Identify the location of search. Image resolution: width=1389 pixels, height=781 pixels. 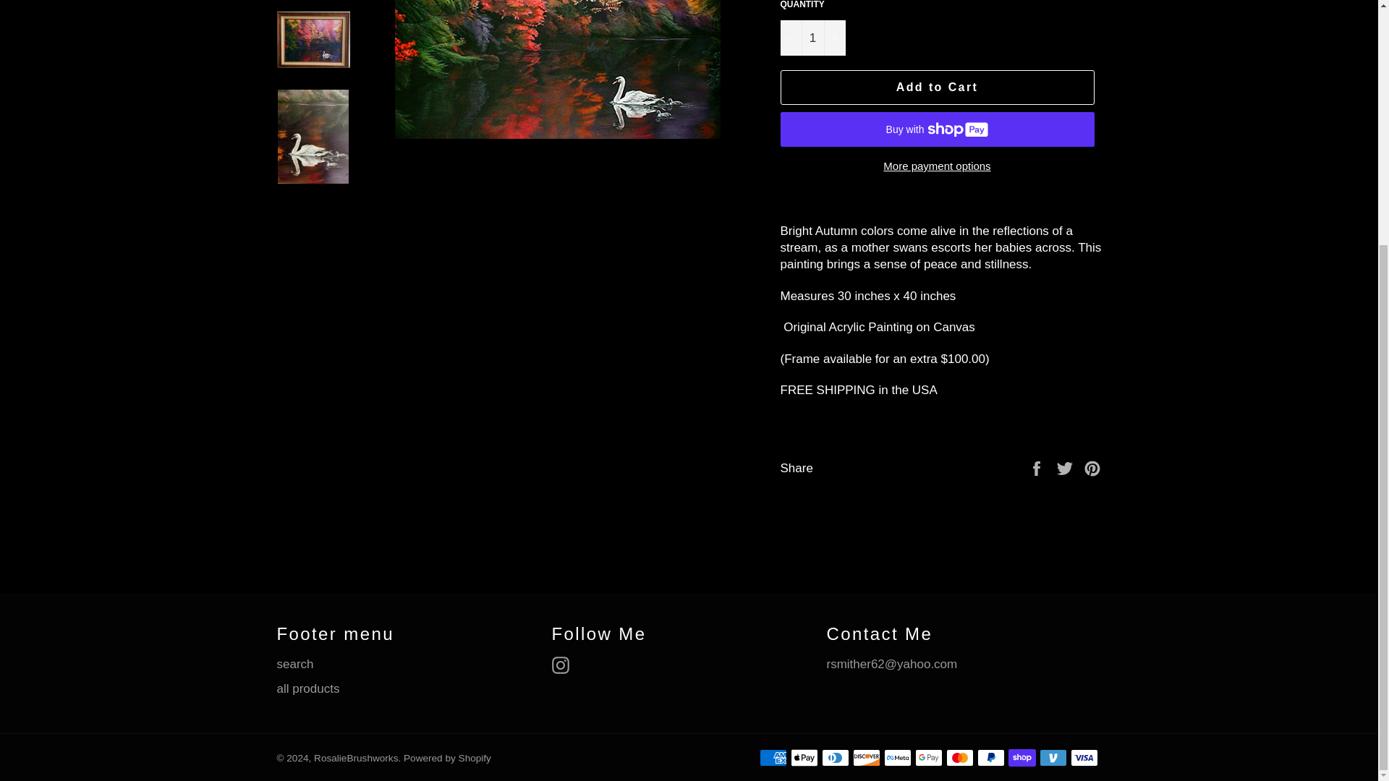
(295, 664).